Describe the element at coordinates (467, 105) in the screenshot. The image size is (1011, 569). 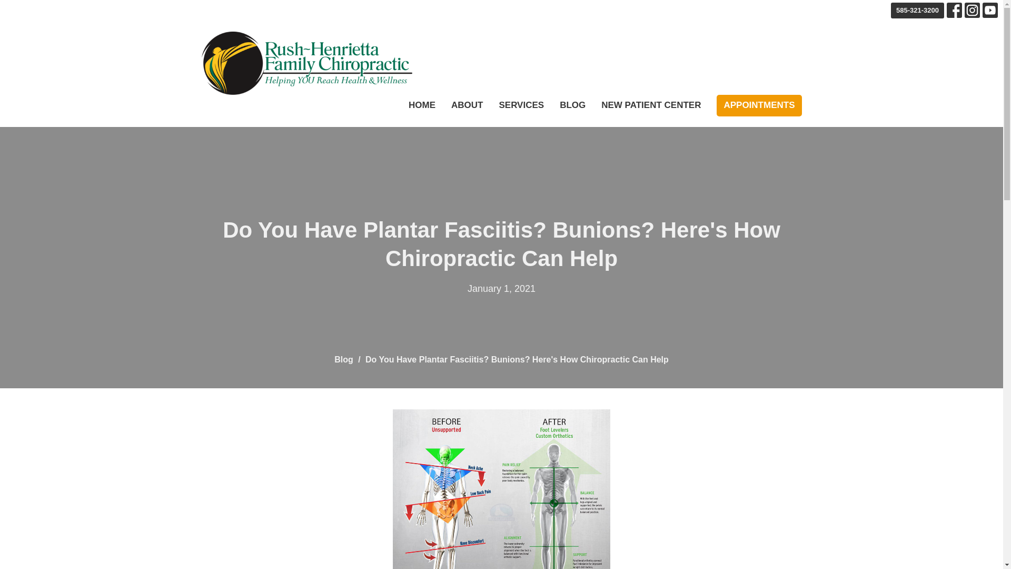
I see `ABOUT` at that location.